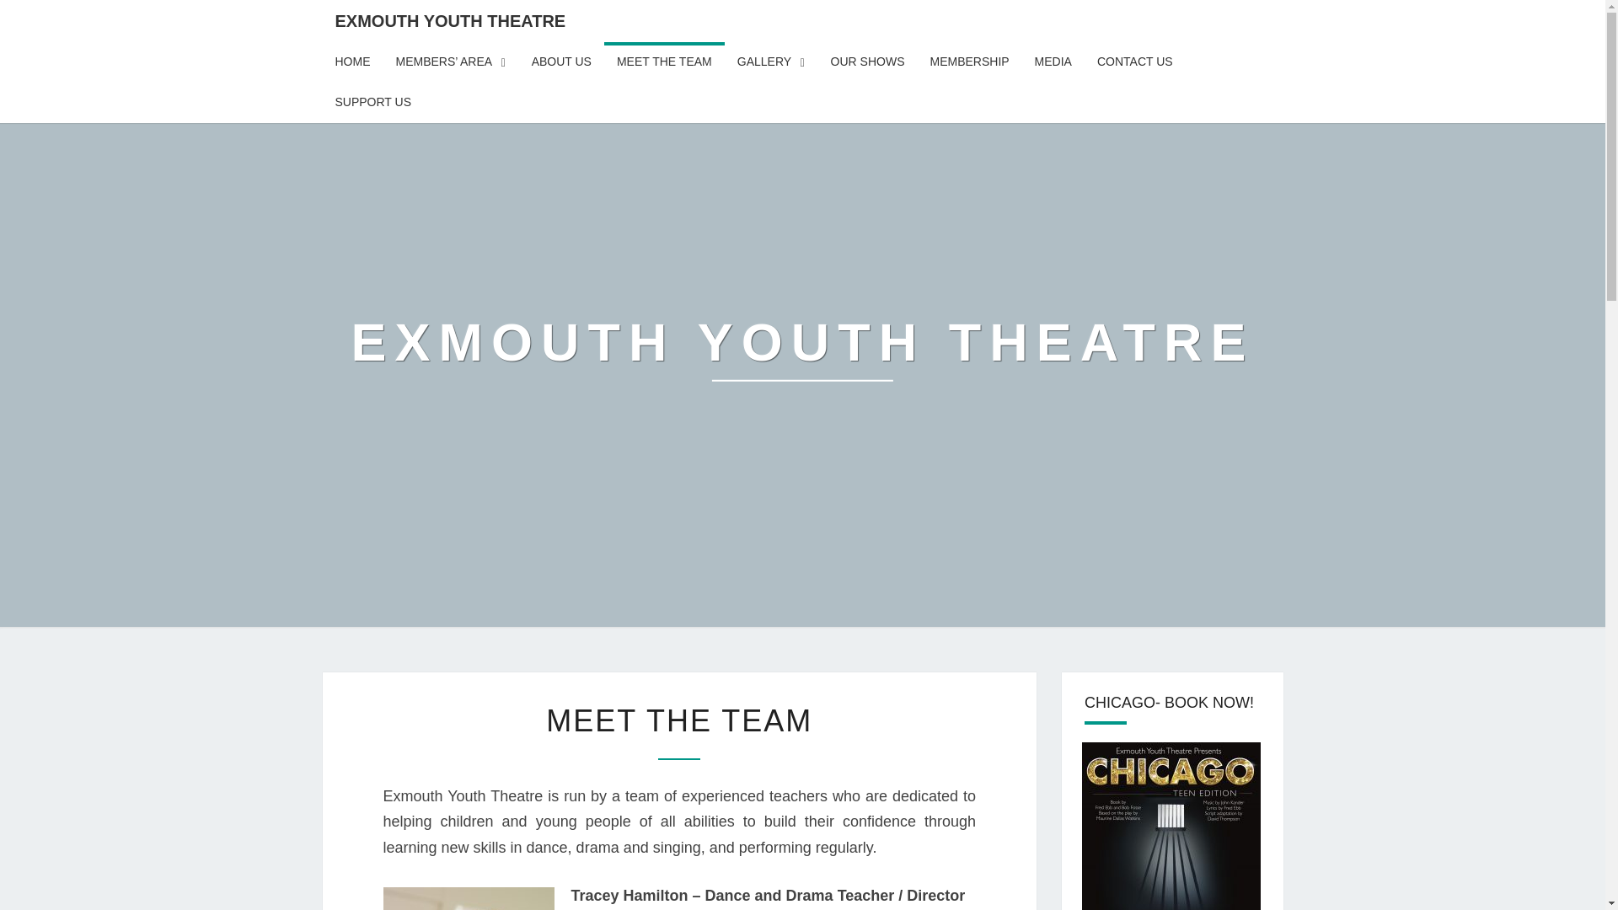 The height and width of the screenshot is (910, 1618). Describe the element at coordinates (664, 62) in the screenshot. I see `MEET THE TEAM` at that location.